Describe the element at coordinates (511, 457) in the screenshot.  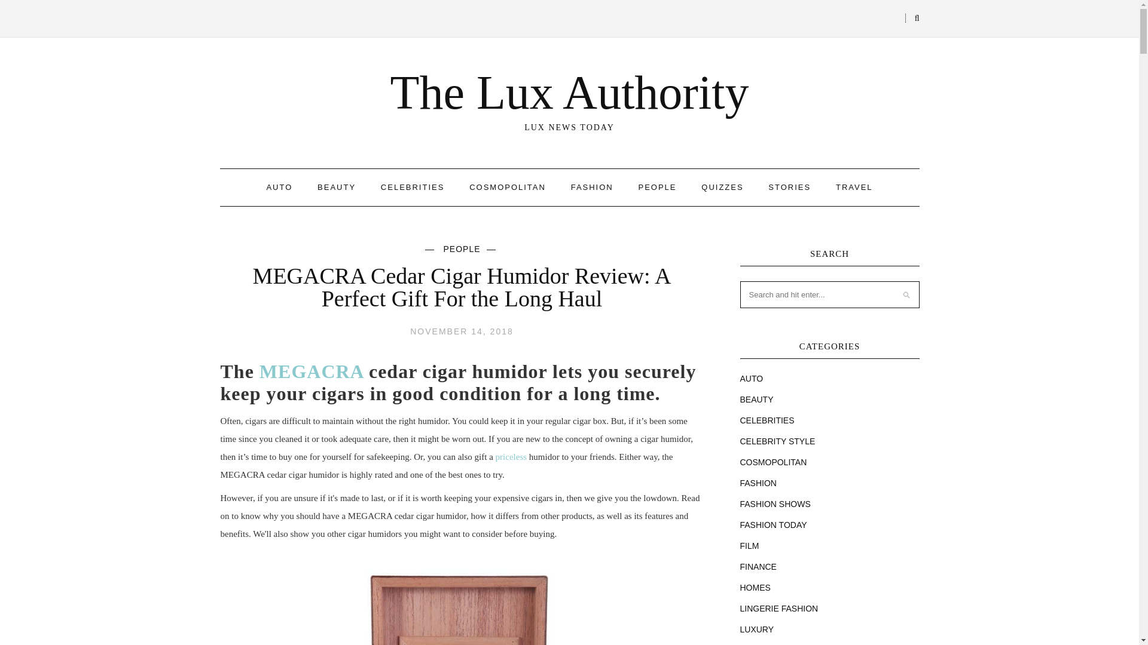
I see `priceless` at that location.